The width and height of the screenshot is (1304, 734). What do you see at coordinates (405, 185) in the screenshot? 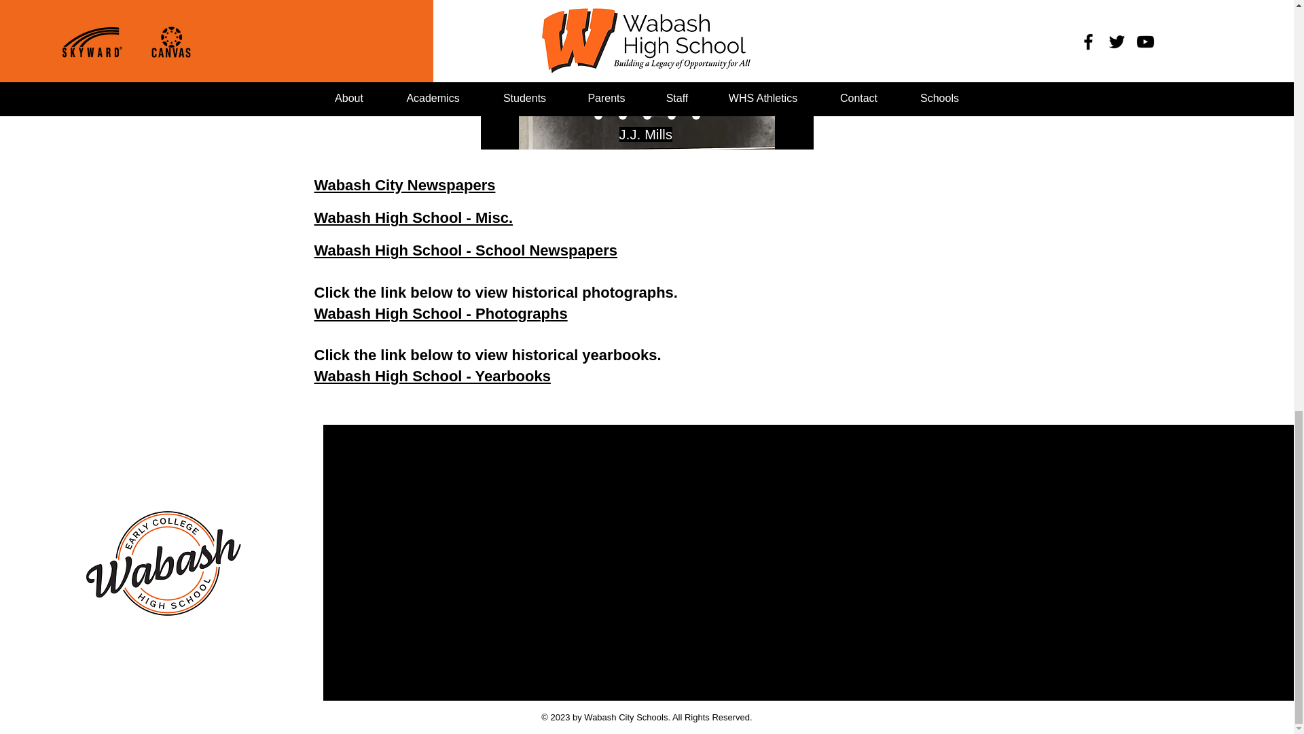
I see `Wabash City Newspapers` at bounding box center [405, 185].